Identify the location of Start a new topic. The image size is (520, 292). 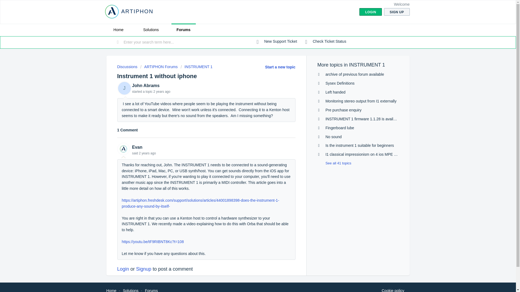
(280, 67).